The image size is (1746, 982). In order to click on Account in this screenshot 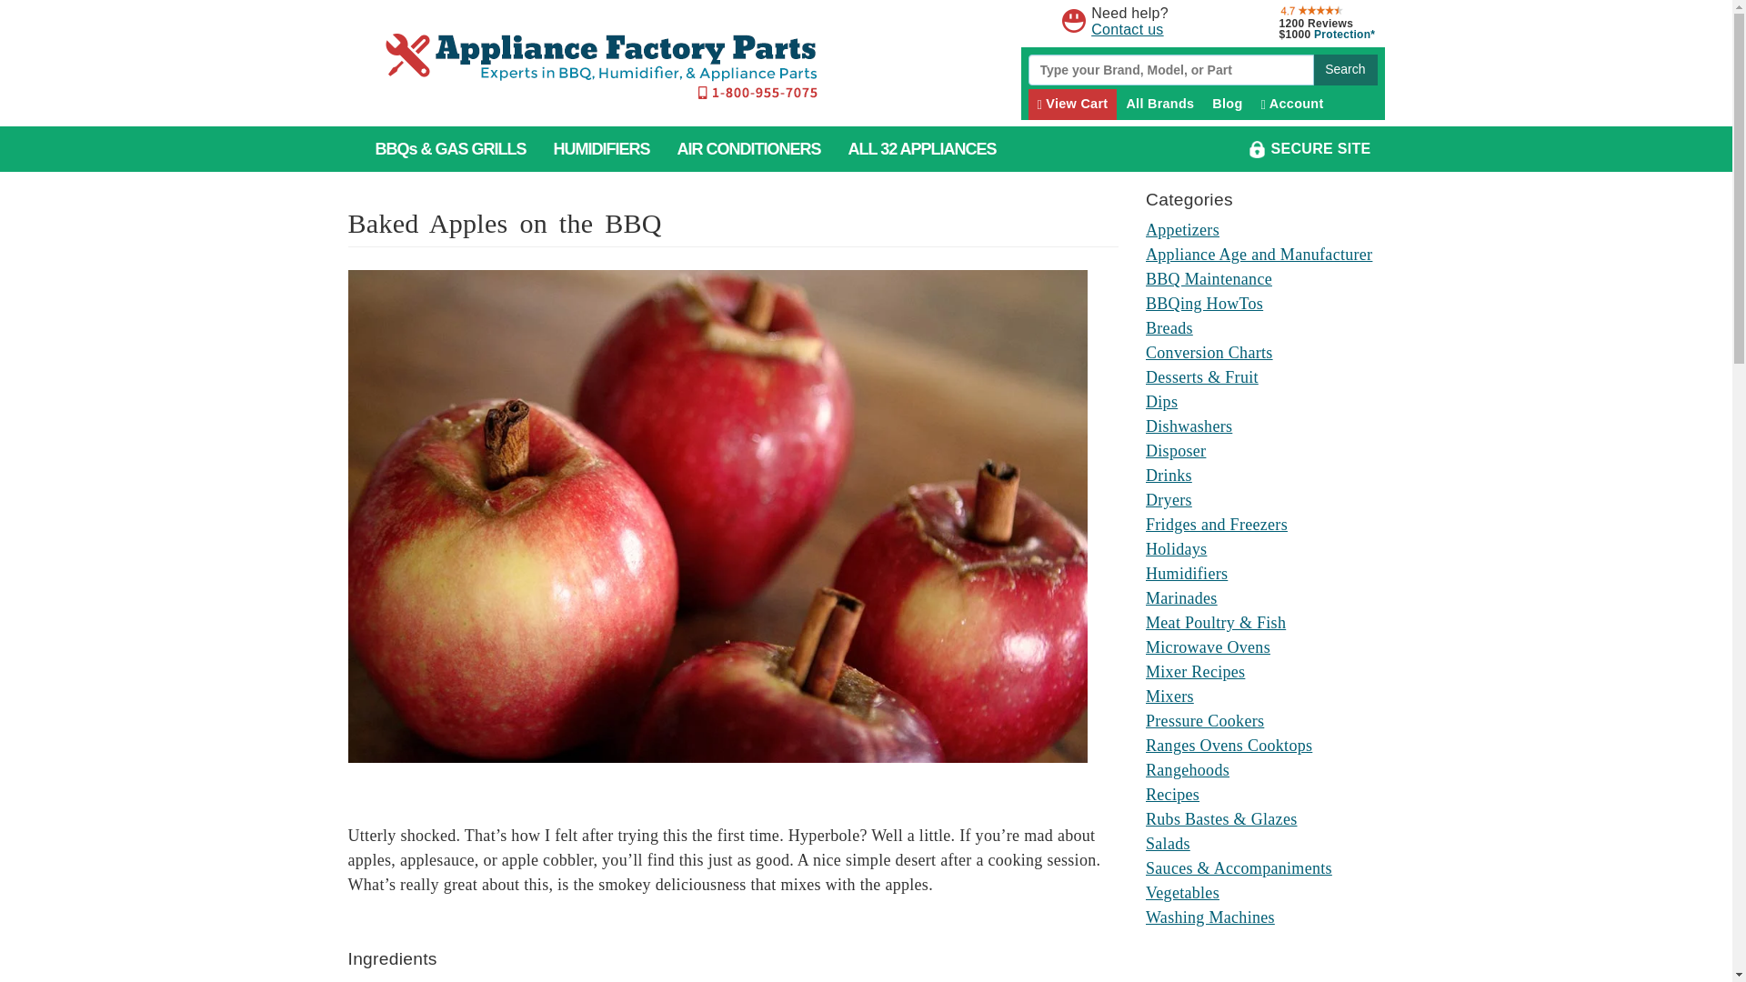, I will do `click(1292, 104)`.